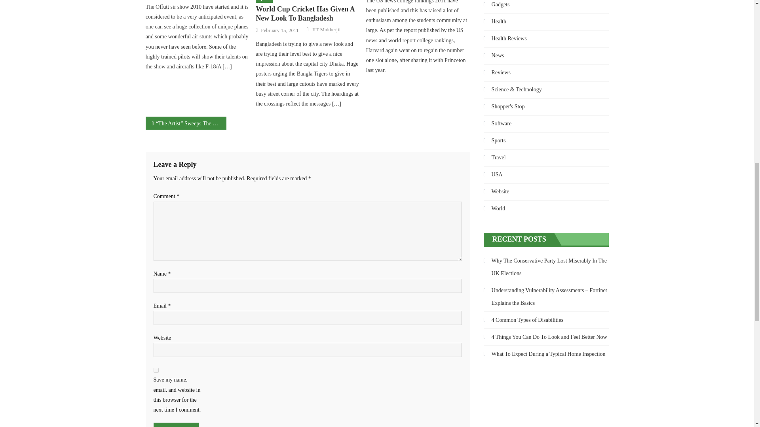 Image resolution: width=760 pixels, height=427 pixels. What do you see at coordinates (264, 1) in the screenshot?
I see `Sports` at bounding box center [264, 1].